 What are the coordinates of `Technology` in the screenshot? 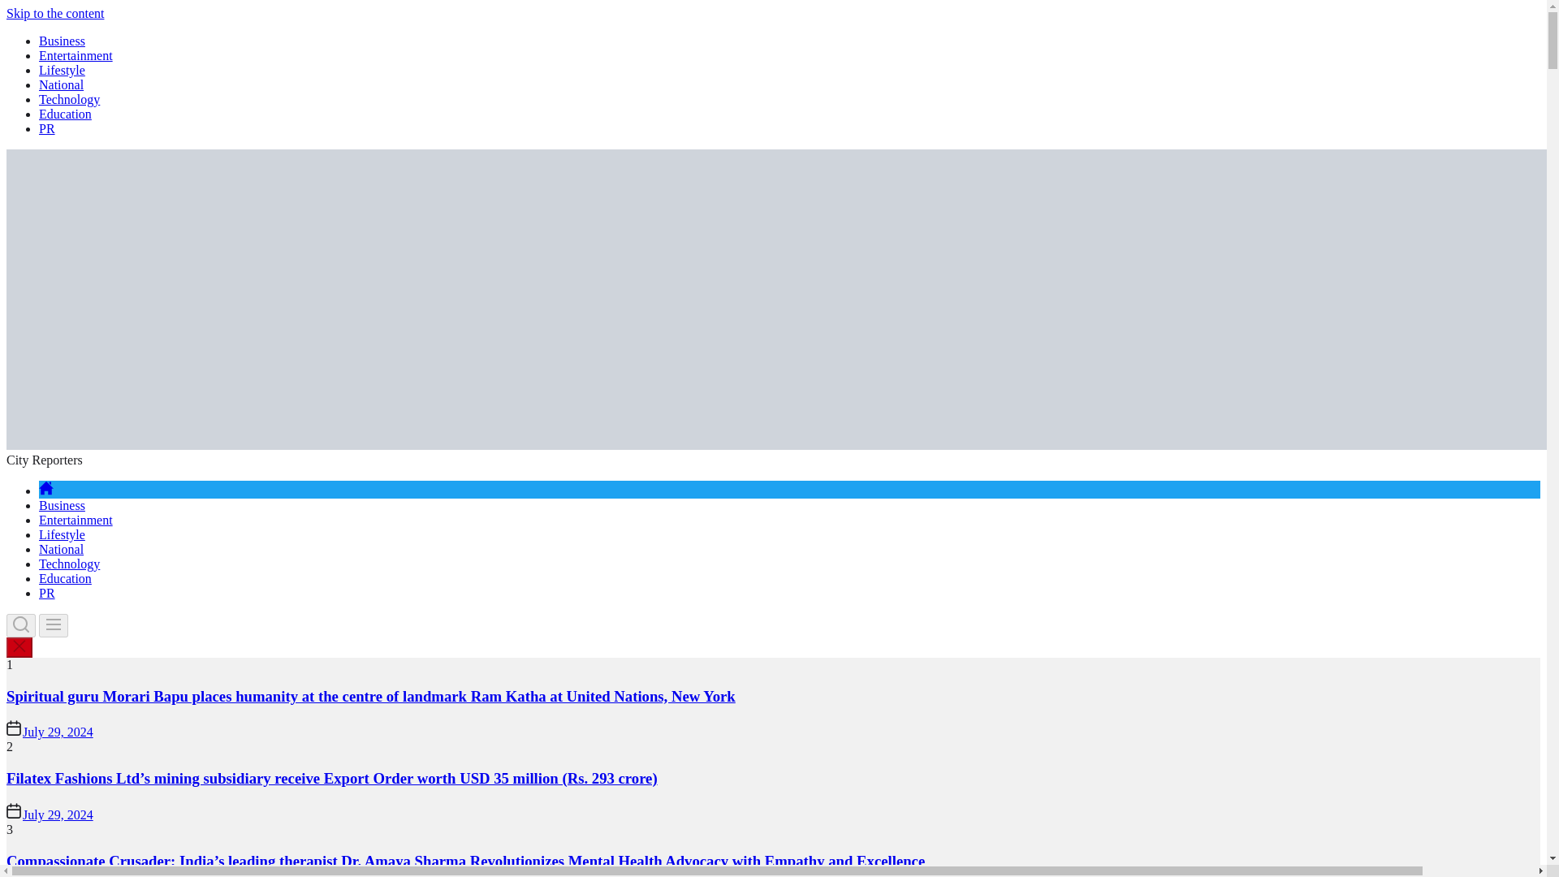 It's located at (69, 564).